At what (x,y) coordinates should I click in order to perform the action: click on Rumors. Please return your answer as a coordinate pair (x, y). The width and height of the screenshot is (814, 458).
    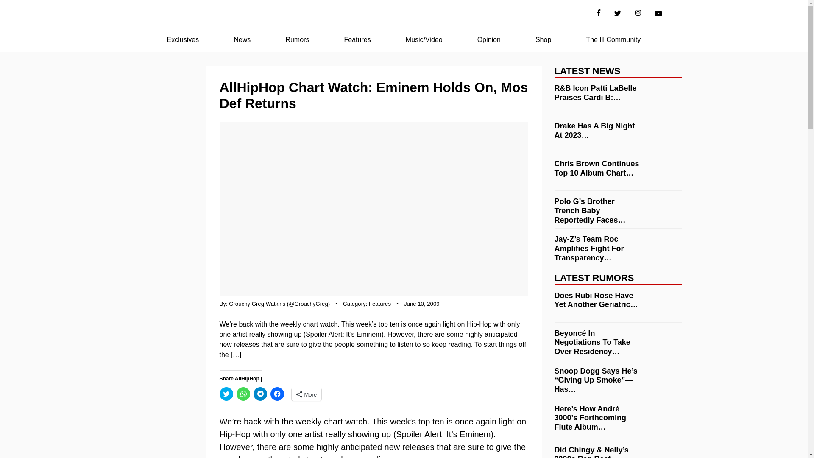
    Looking at the image, I should click on (297, 40).